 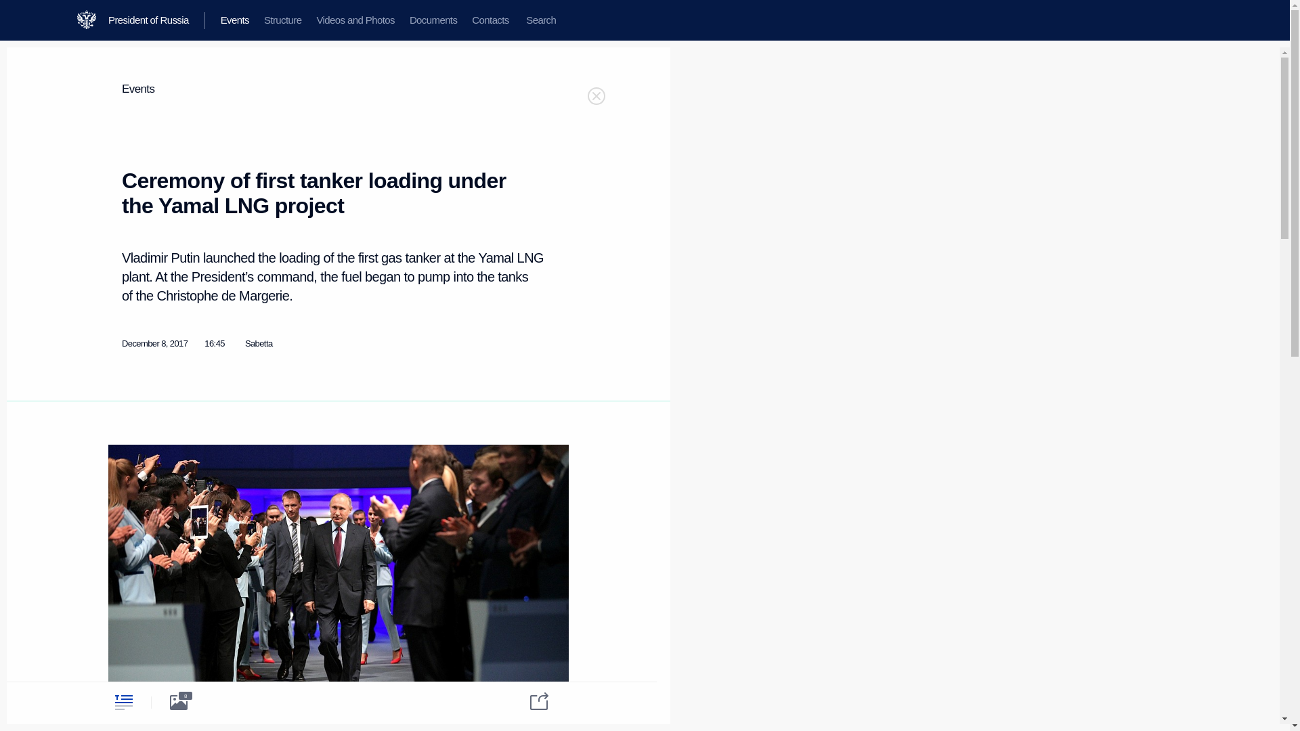 What do you see at coordinates (138, 89) in the screenshot?
I see `Events` at bounding box center [138, 89].